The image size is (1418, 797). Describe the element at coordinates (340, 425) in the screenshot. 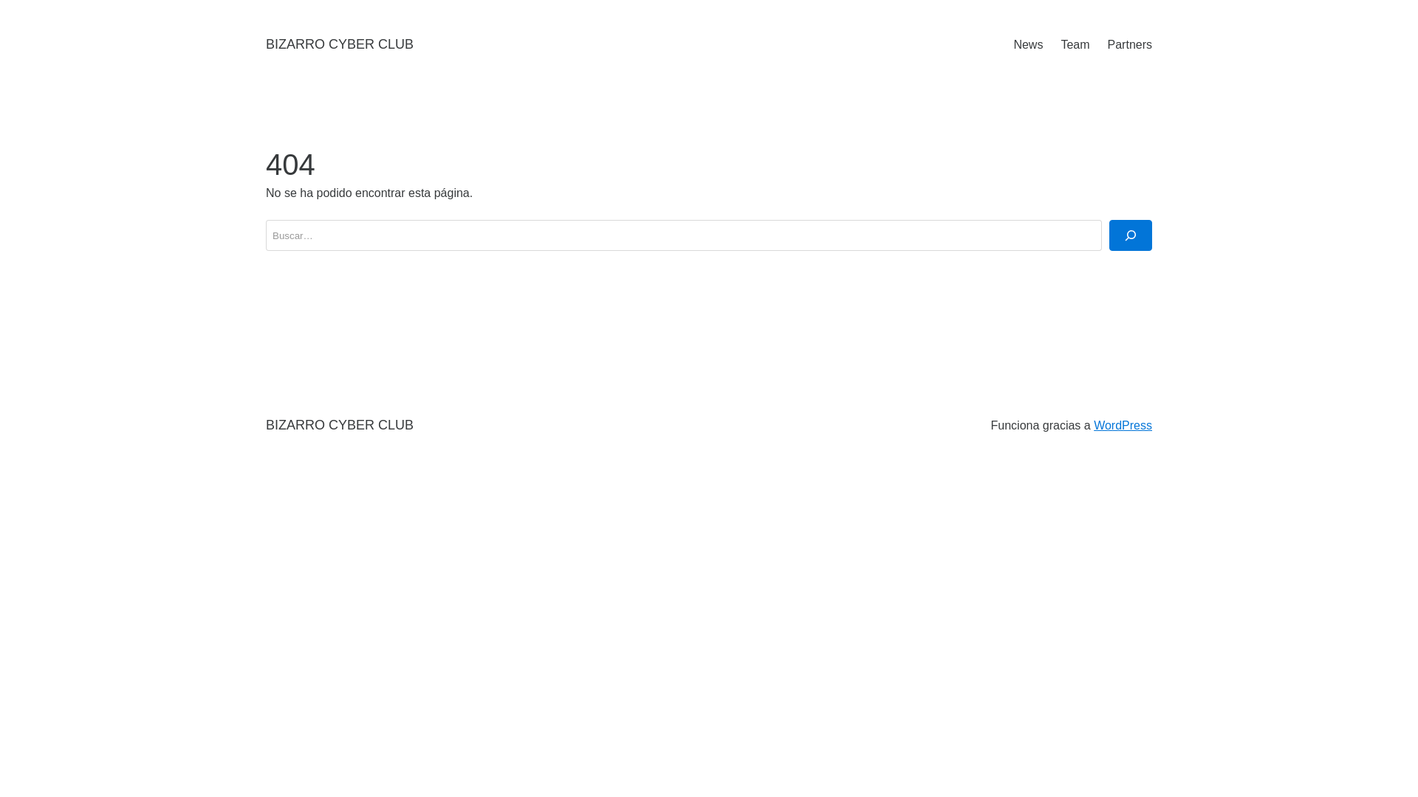

I see `BIZARRO CYBER CLUB` at that location.